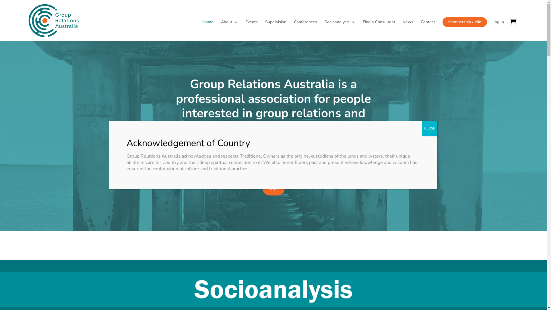 This screenshot has height=310, width=551. Describe the element at coordinates (408, 31) in the screenshot. I see `News` at that location.